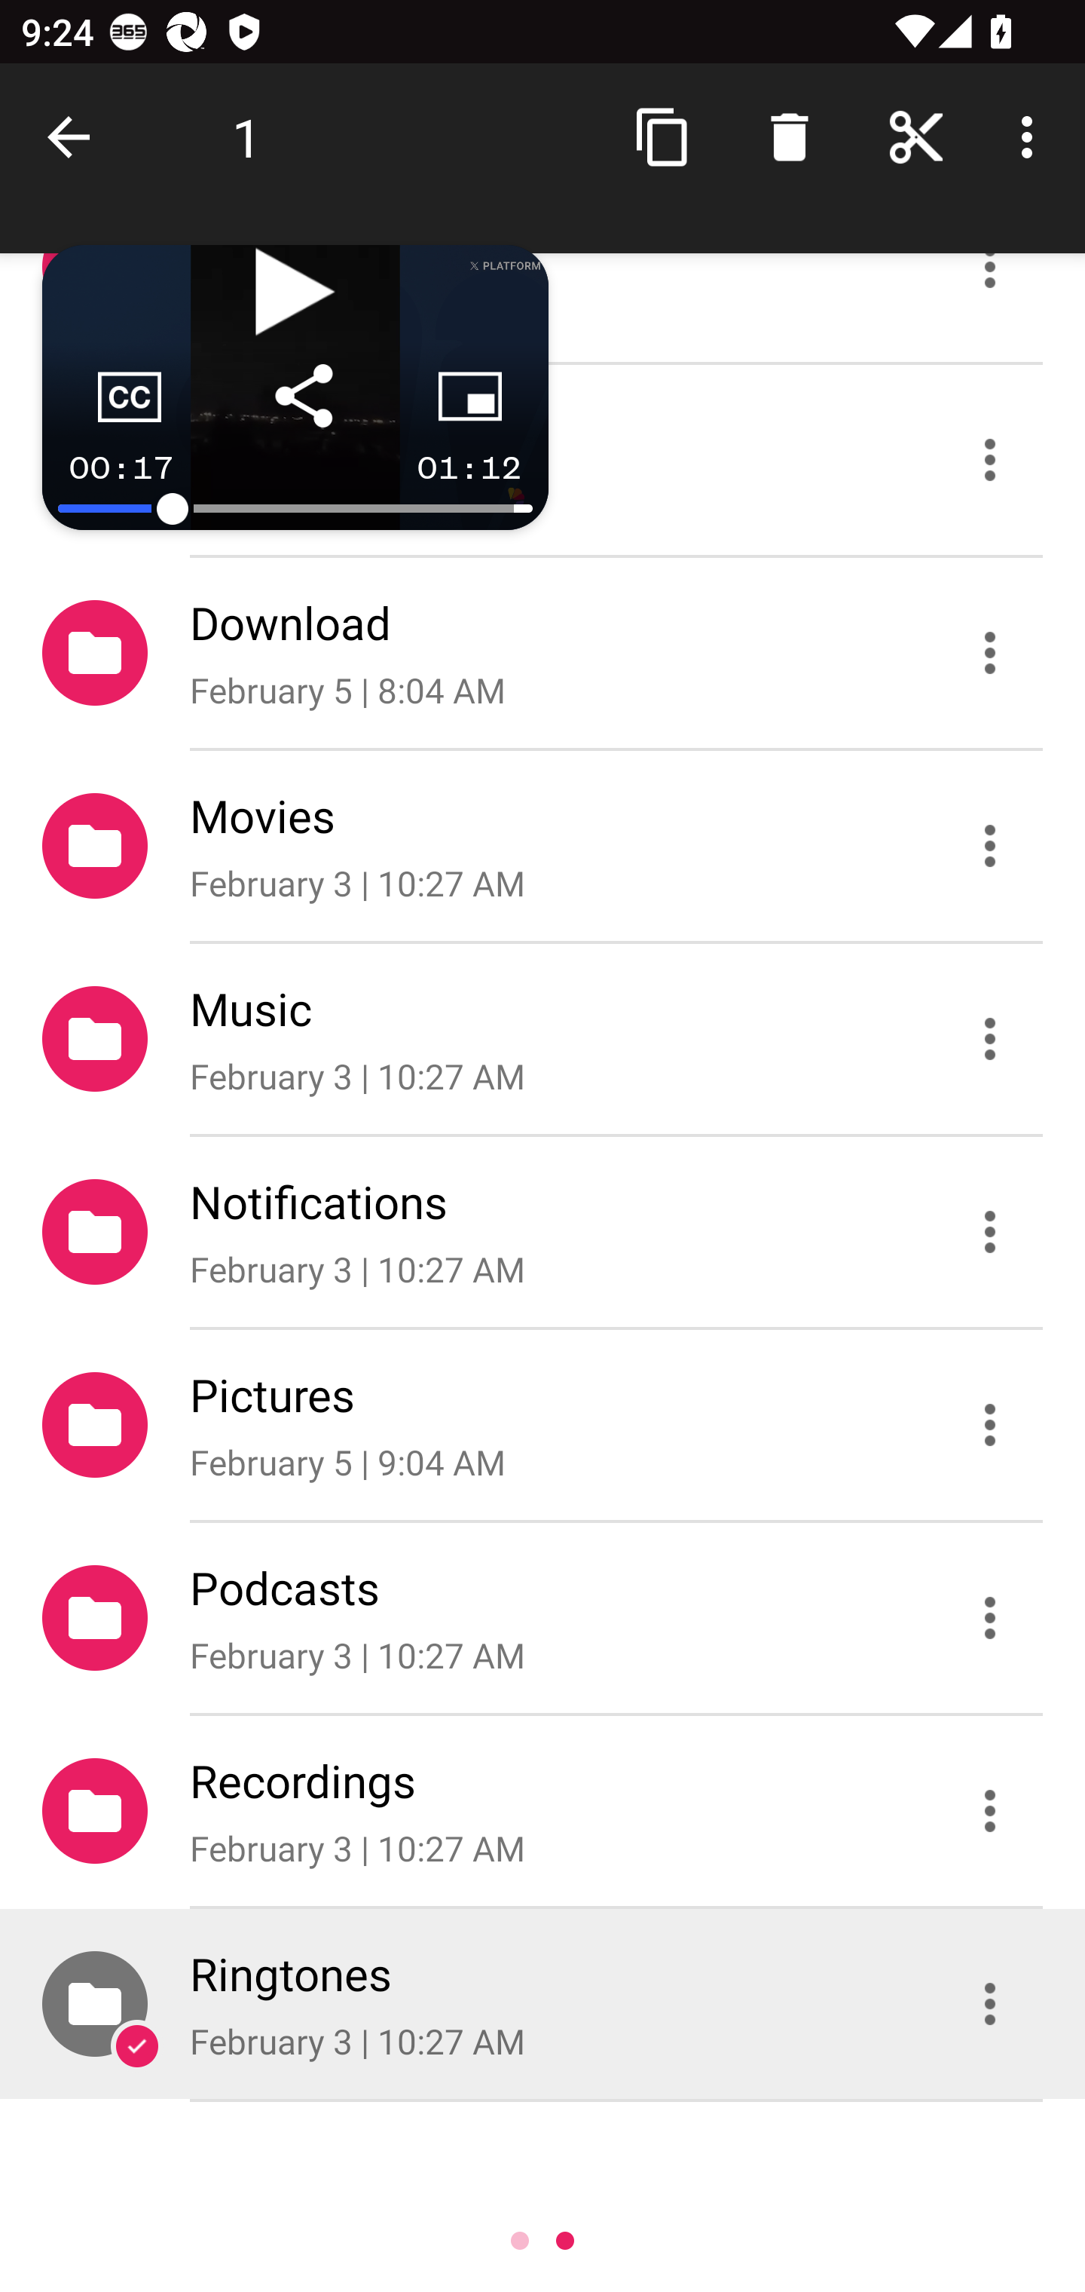 This screenshot has height=2292, width=1085. I want to click on Pictures February 5 | 9:04 AM, so click(542, 1424).